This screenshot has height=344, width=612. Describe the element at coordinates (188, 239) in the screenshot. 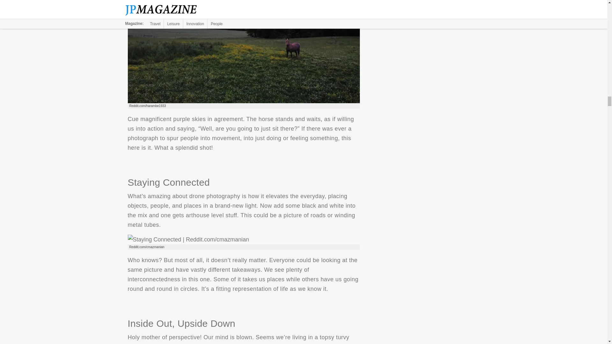

I see `Staying Connected` at that location.